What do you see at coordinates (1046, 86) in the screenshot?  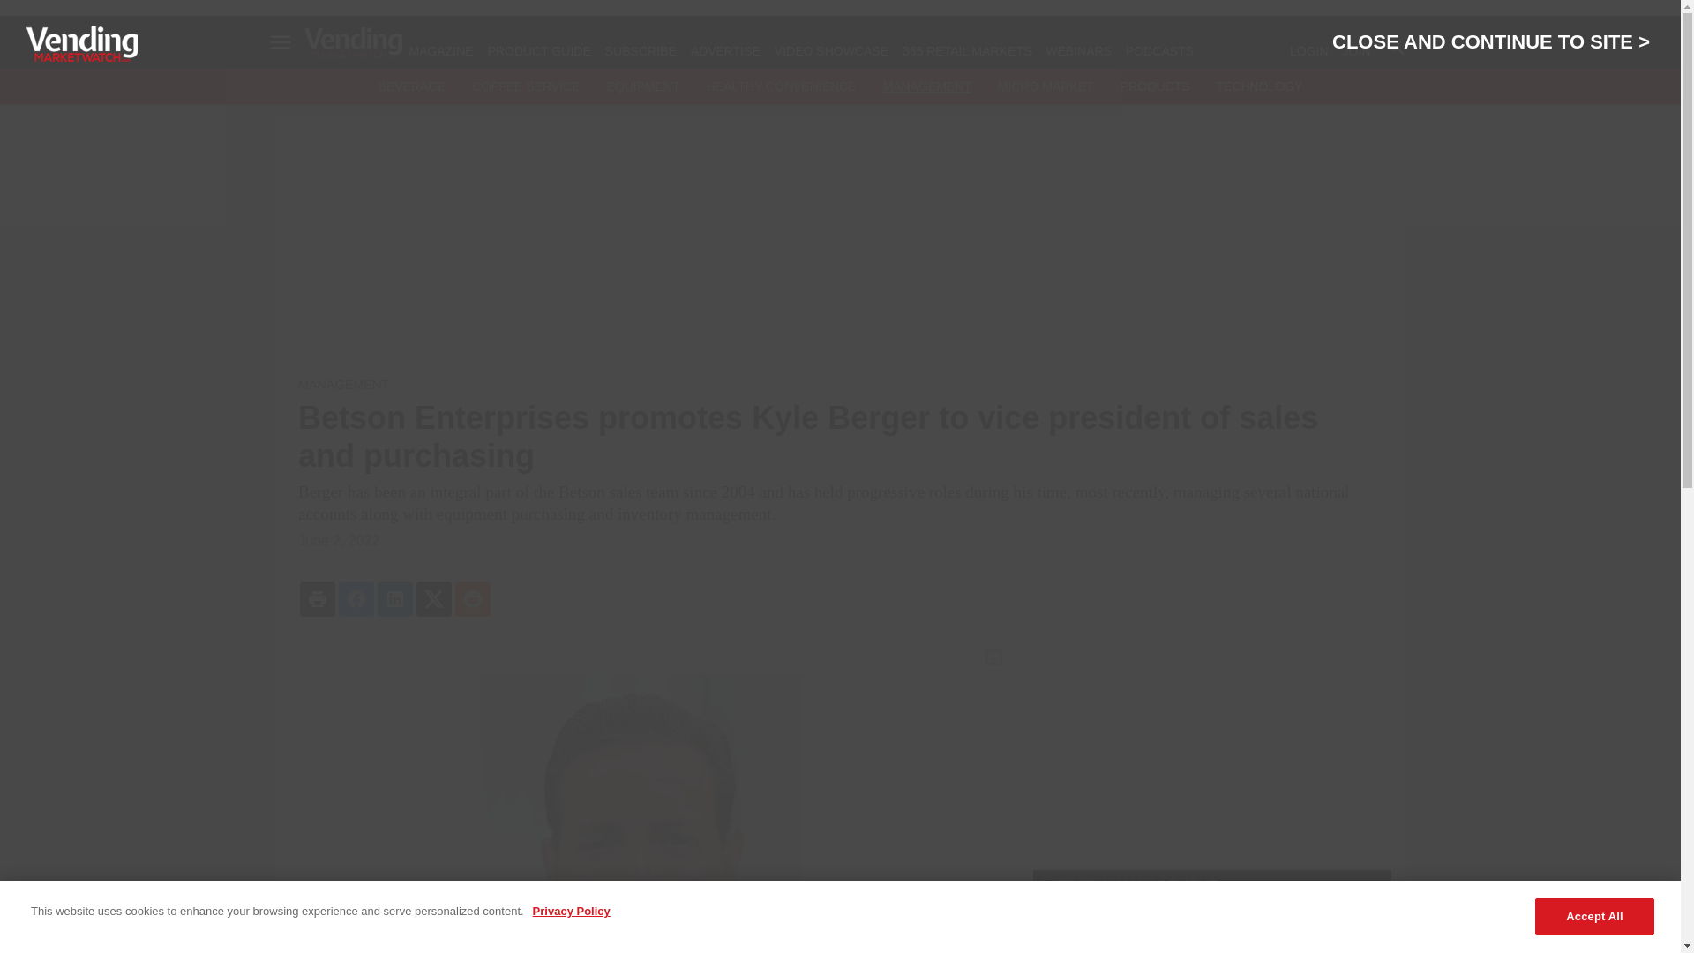 I see `MICRO MARKET` at bounding box center [1046, 86].